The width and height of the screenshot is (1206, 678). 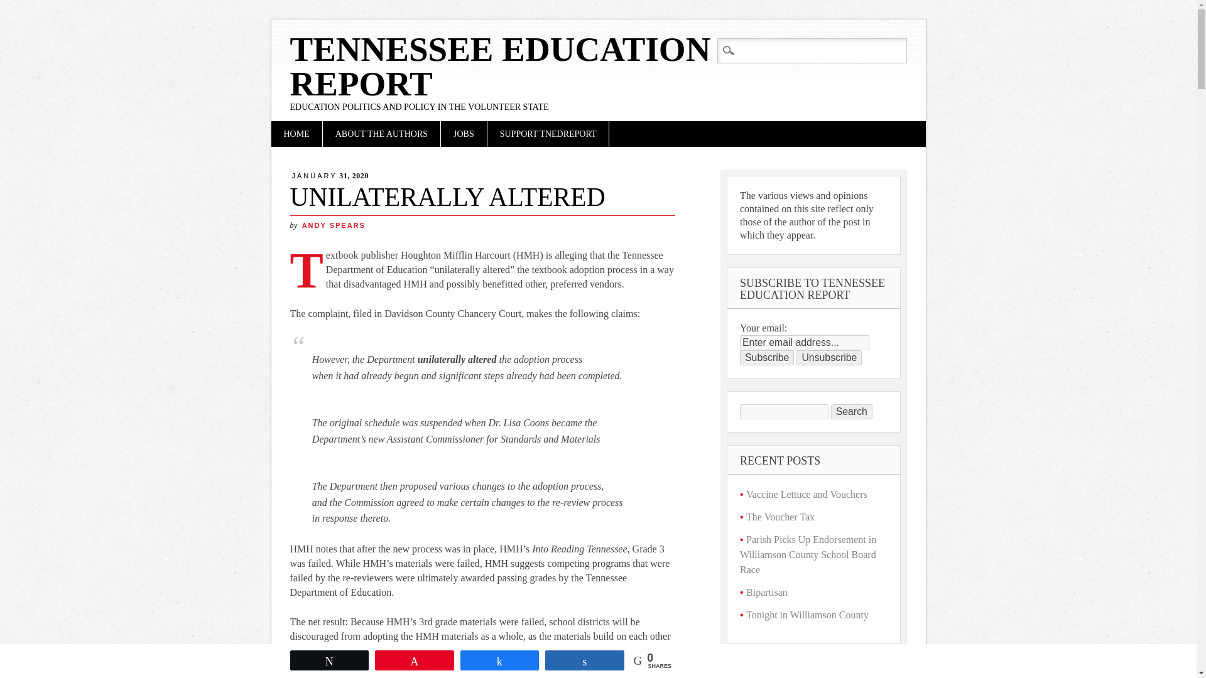 What do you see at coordinates (805, 343) in the screenshot?
I see `Enter email address...` at bounding box center [805, 343].